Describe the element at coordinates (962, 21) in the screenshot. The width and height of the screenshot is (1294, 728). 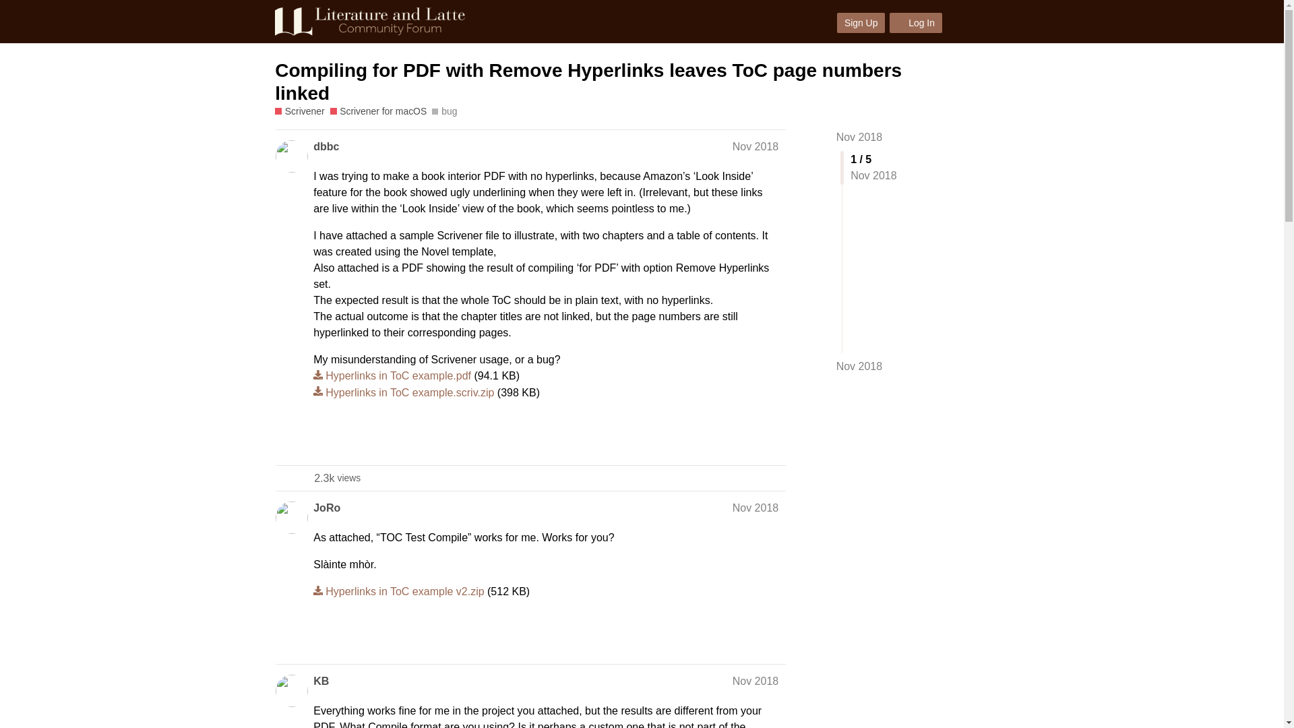
I see `Search` at that location.